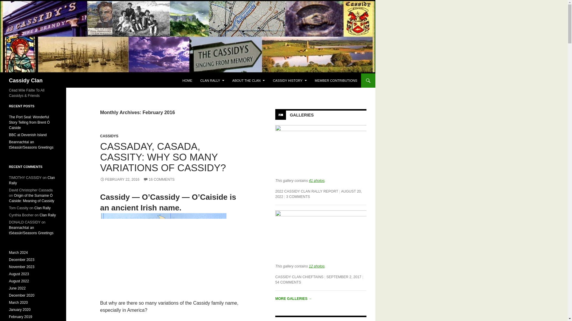 This screenshot has height=321, width=572. What do you see at coordinates (299, 277) in the screenshot?
I see `CASSIDY CLAN CHIEFTAINS` at bounding box center [299, 277].